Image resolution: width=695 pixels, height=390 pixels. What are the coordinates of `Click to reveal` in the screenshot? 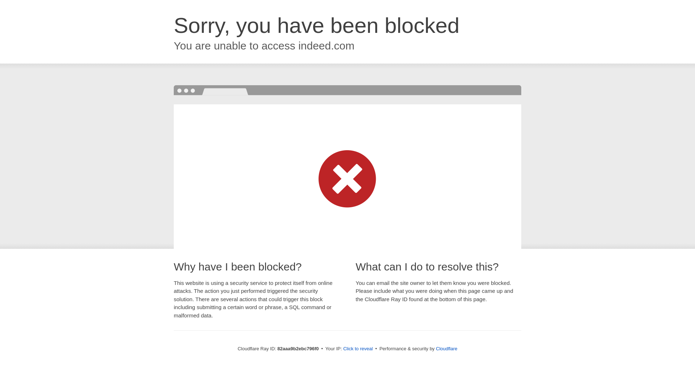 It's located at (358, 349).